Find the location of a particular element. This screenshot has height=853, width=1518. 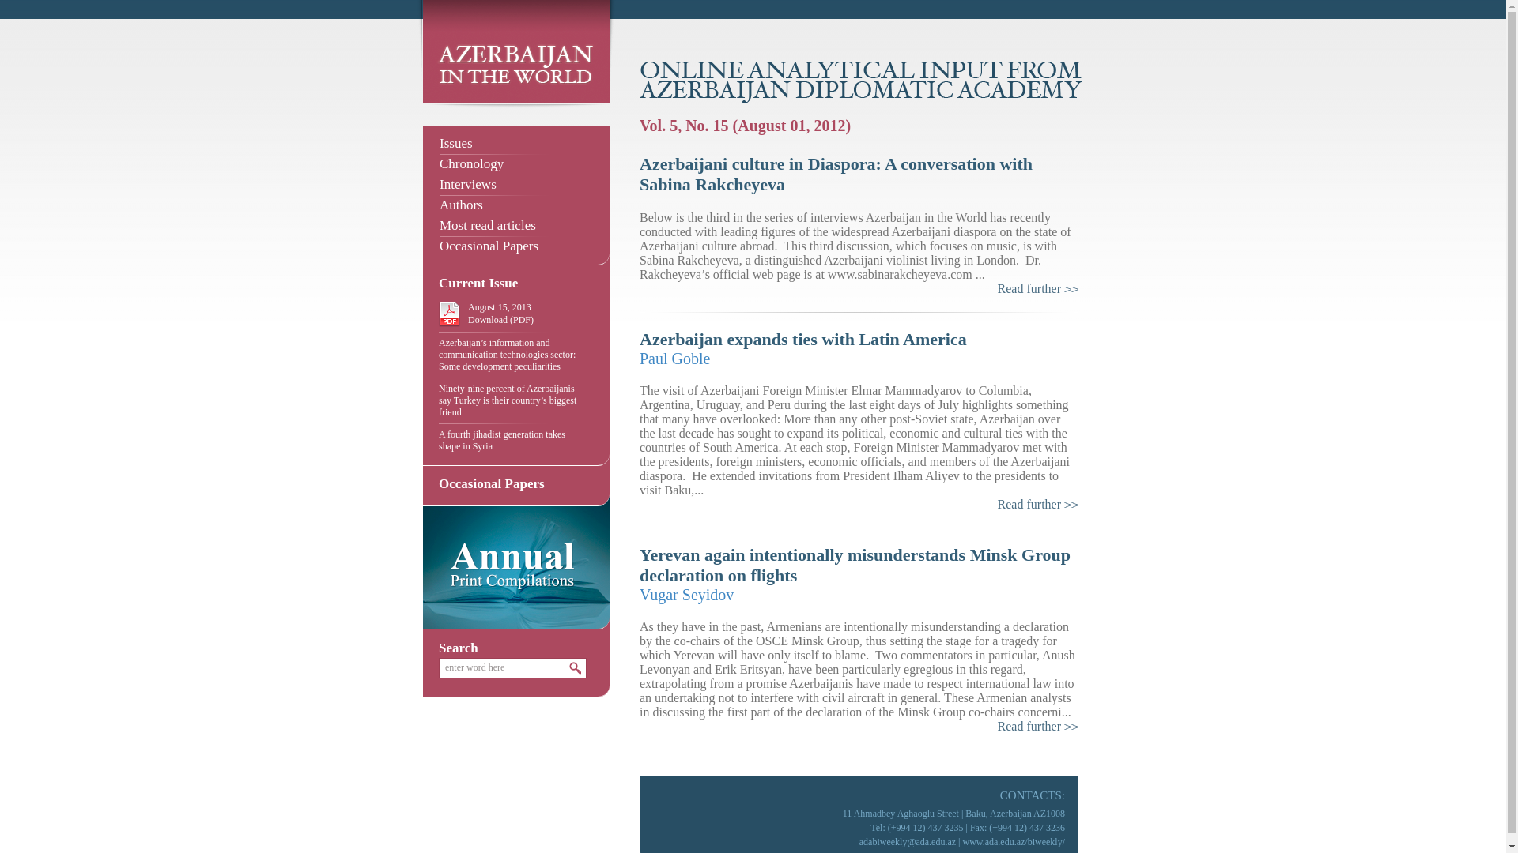

Chronology is located at coordinates (517, 164).